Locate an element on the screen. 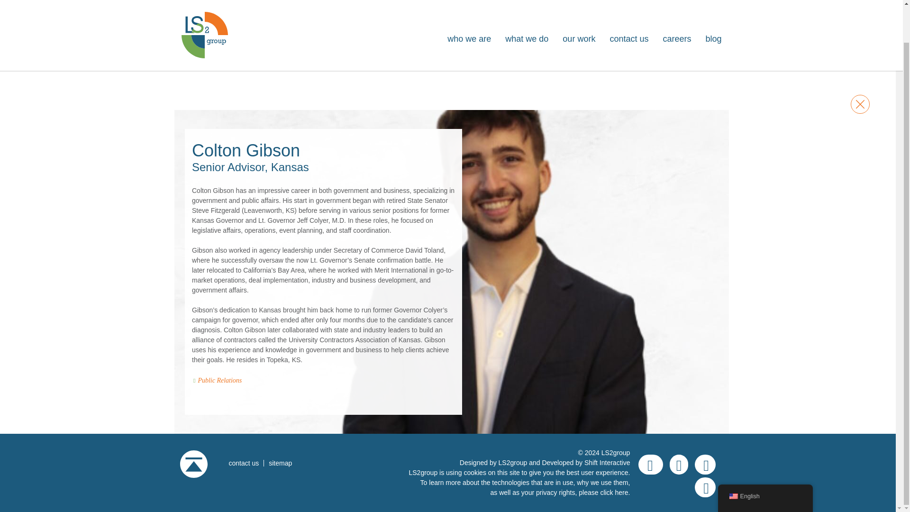 The height and width of the screenshot is (512, 910). sitemap is located at coordinates (279, 463).